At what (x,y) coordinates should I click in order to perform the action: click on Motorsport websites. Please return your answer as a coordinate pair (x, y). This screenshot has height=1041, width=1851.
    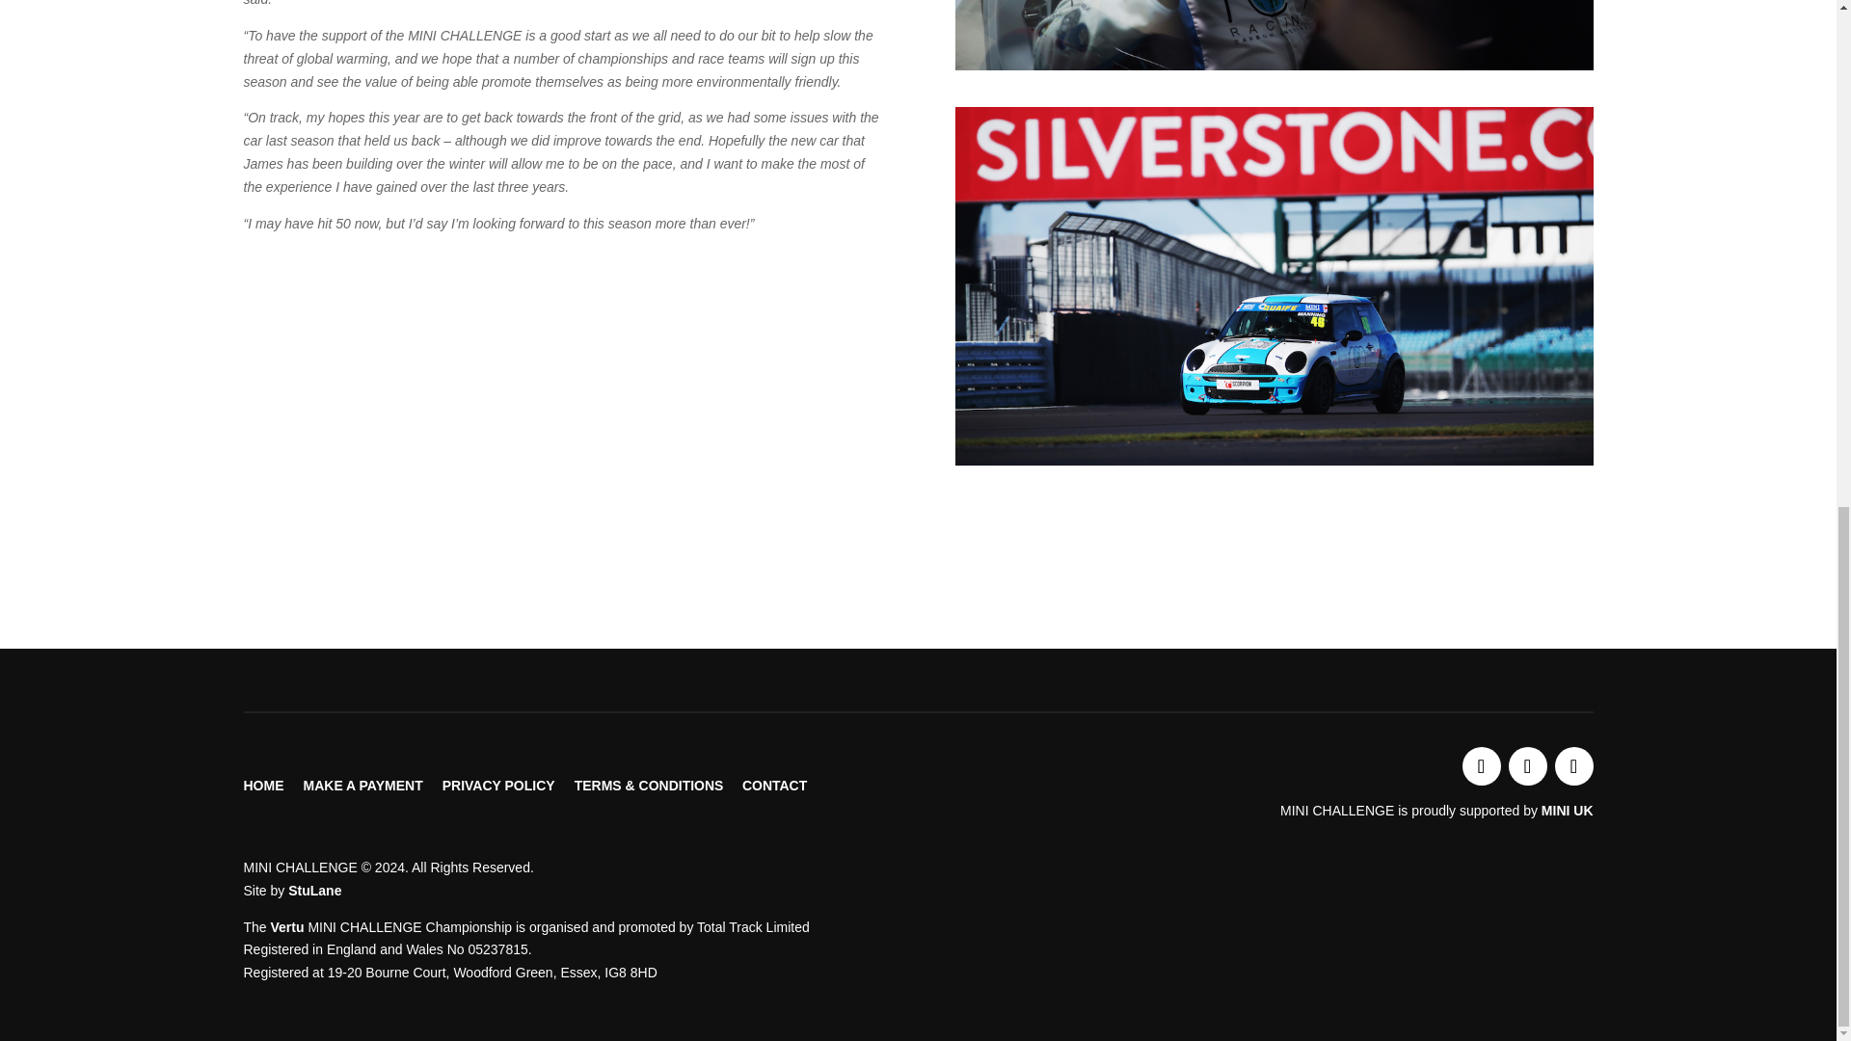
    Looking at the image, I should click on (314, 891).